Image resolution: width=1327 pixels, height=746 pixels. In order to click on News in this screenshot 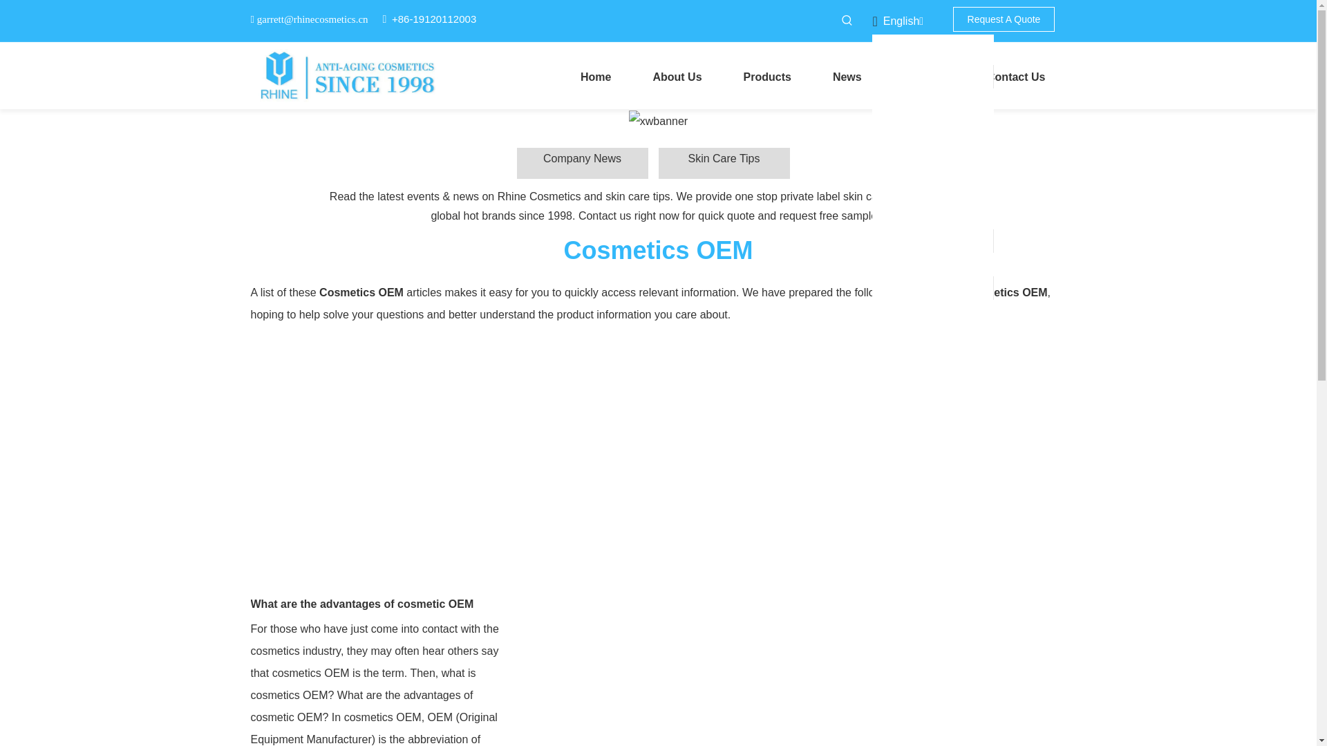, I will do `click(847, 76)`.